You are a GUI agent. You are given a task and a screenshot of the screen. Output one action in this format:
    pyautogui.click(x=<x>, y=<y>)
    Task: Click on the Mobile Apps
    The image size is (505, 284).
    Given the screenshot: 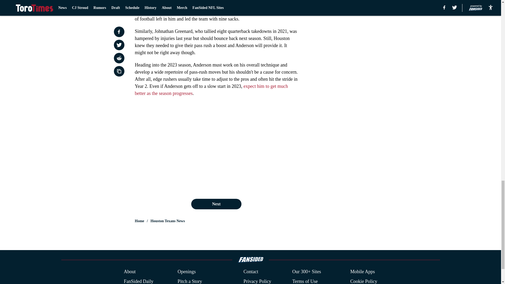 What is the action you would take?
    pyautogui.click(x=363, y=271)
    